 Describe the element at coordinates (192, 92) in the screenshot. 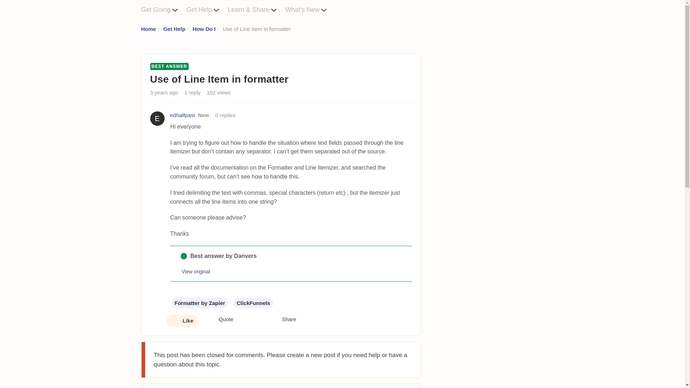

I see `1 reply` at that location.